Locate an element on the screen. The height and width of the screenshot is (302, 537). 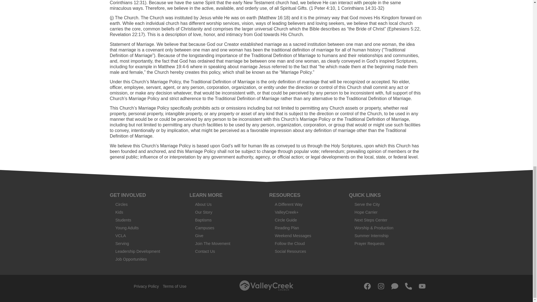
Contact Us is located at coordinates (227, 251).